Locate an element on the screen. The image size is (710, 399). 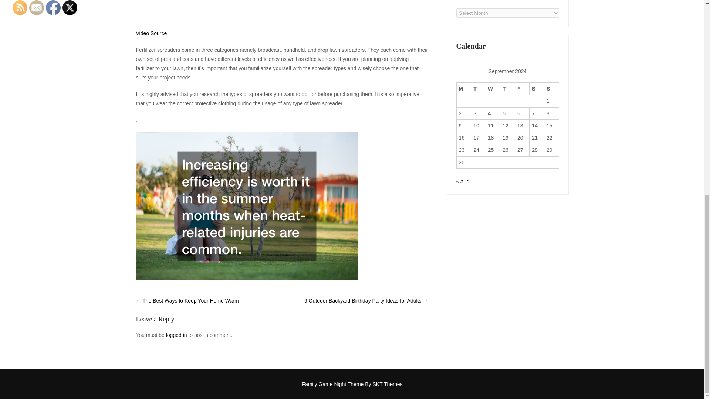
Twitter is located at coordinates (70, 8).